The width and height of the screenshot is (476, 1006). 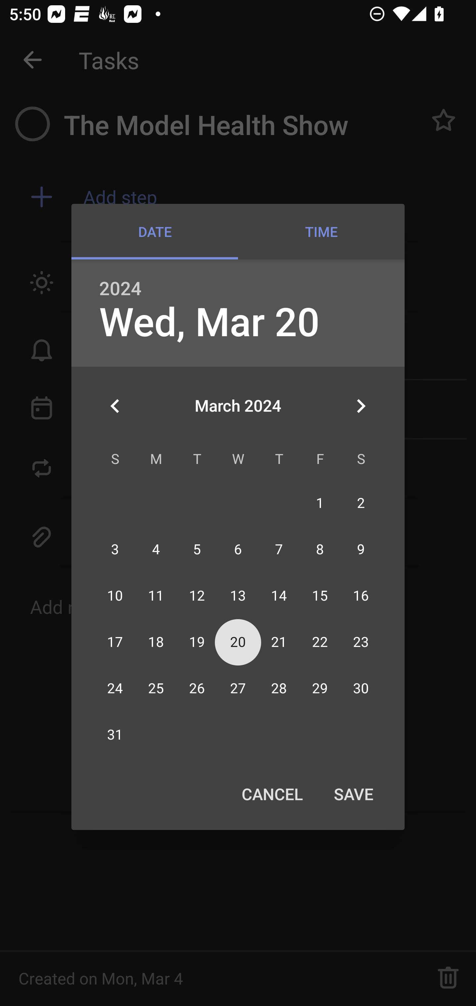 What do you see at coordinates (272, 794) in the screenshot?
I see `CANCEL` at bounding box center [272, 794].